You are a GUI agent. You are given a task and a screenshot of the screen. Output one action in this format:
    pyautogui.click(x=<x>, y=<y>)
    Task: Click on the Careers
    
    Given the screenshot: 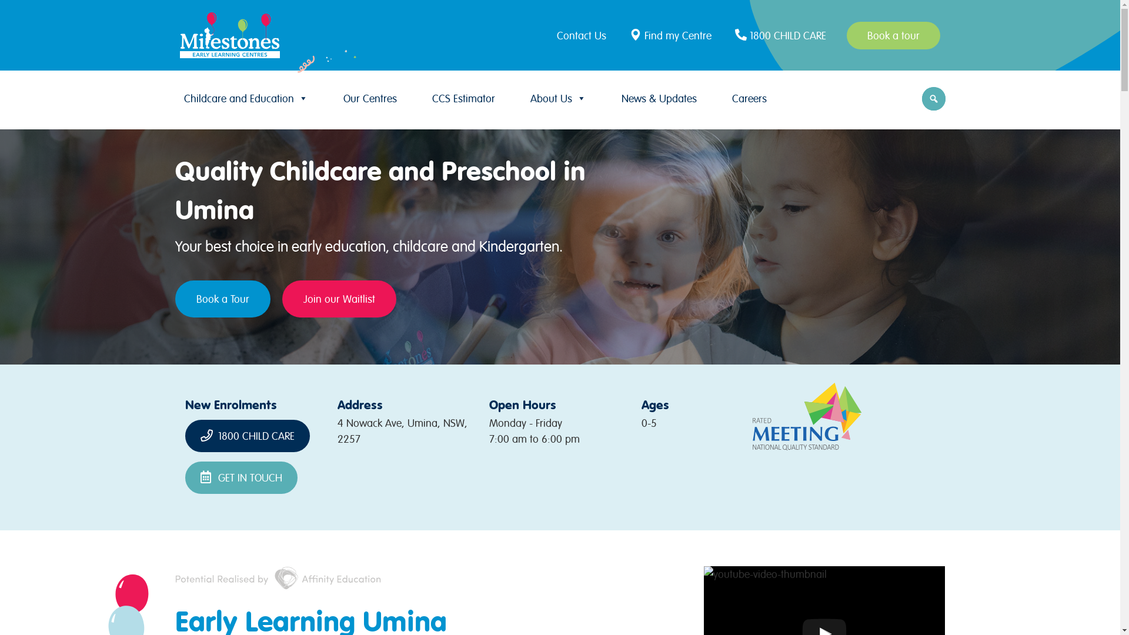 What is the action you would take?
    pyautogui.click(x=749, y=99)
    